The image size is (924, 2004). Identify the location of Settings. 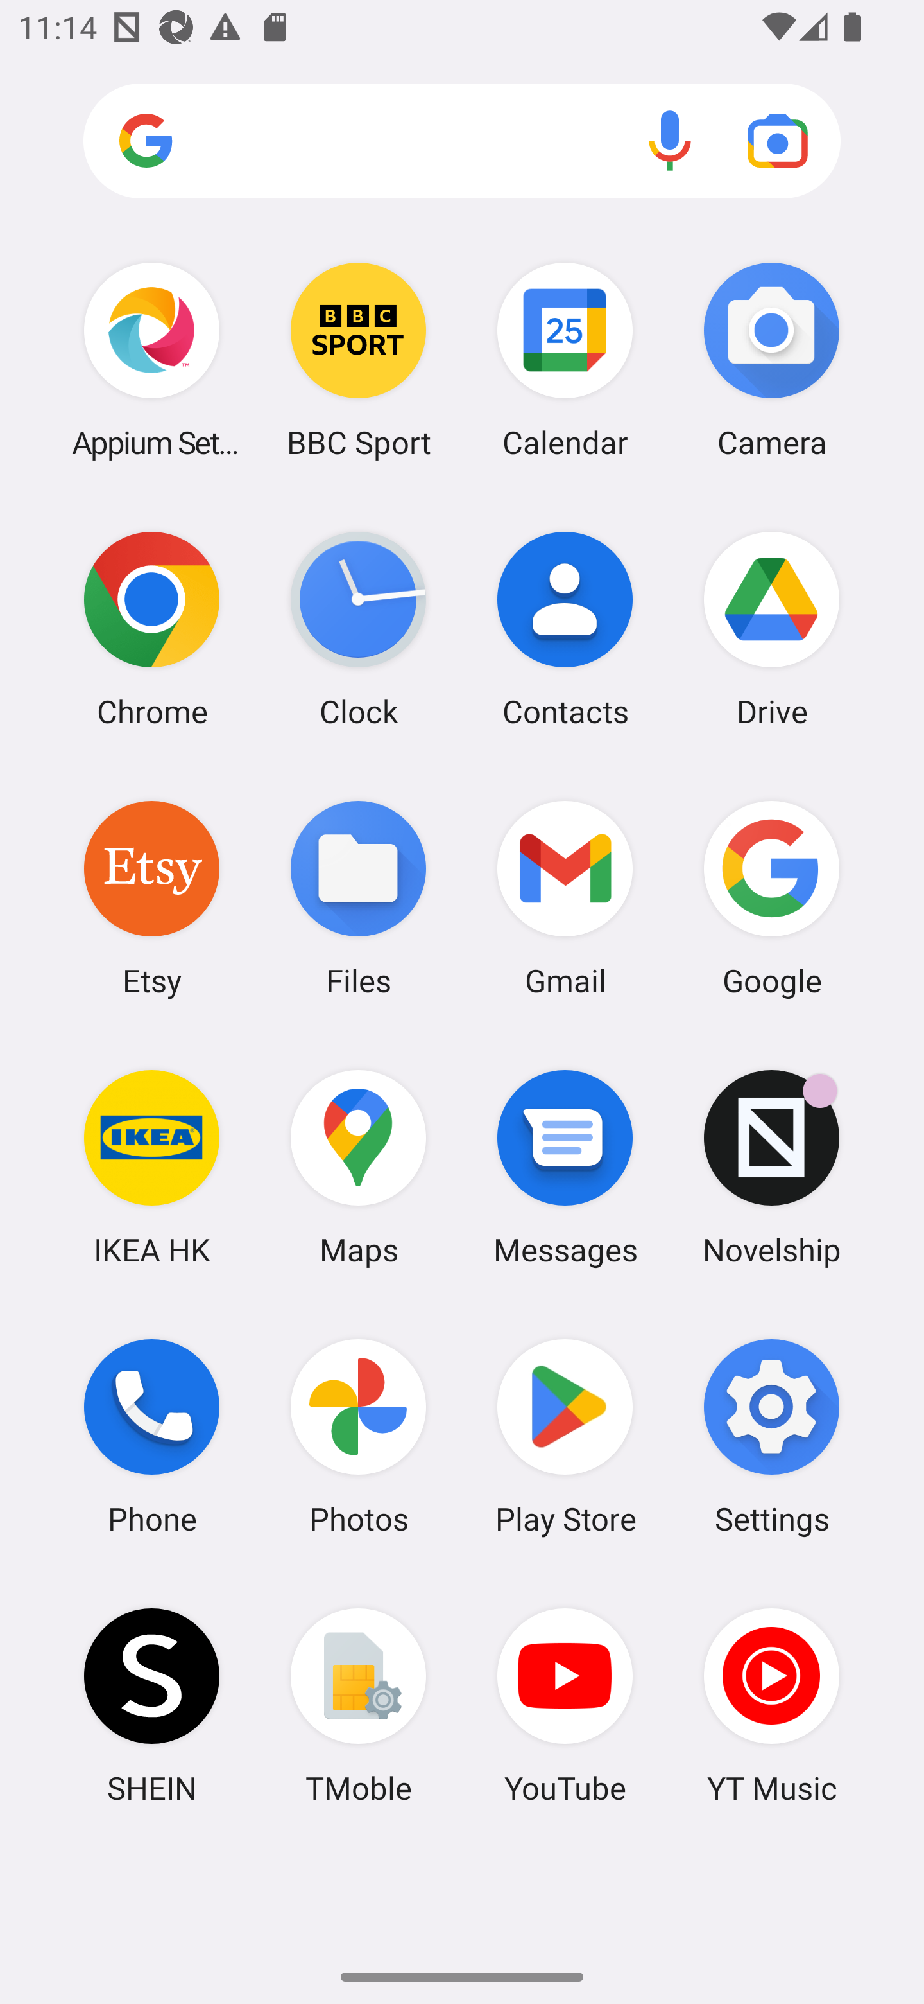
(771, 1437).